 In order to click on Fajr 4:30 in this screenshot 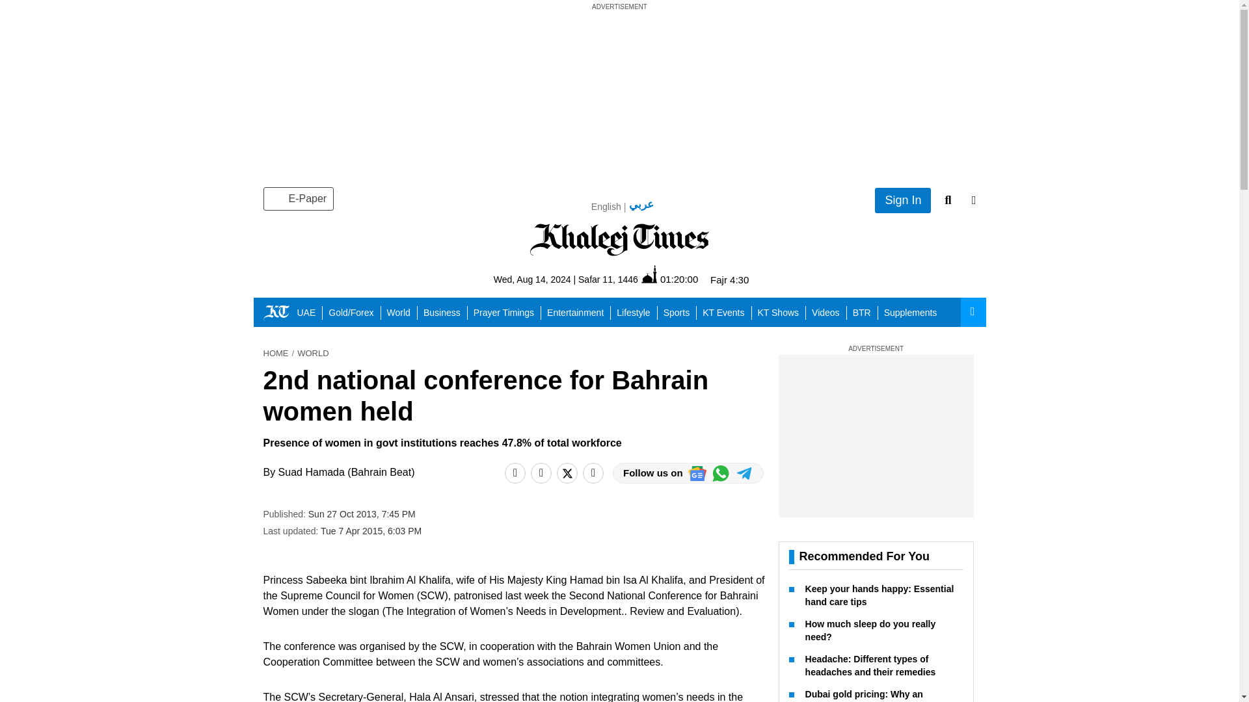, I will do `click(729, 279)`.